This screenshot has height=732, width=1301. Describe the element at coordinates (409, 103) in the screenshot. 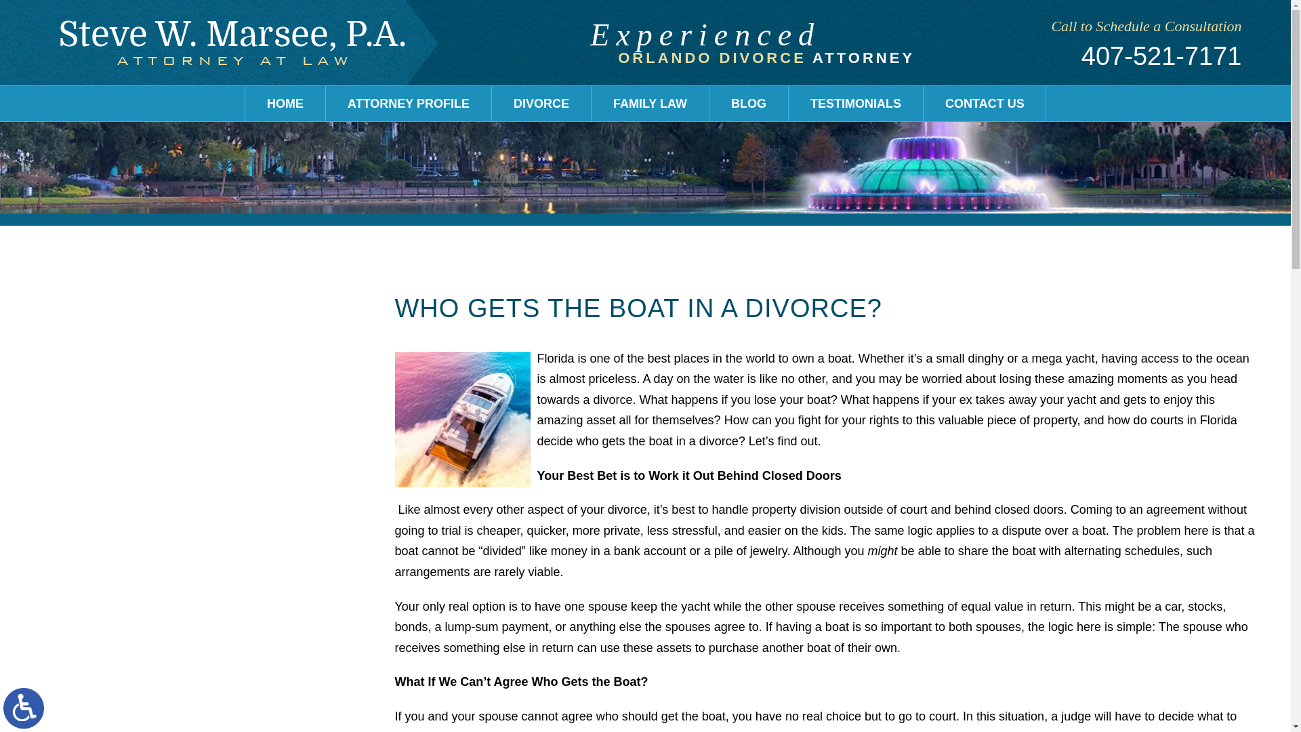

I see `ATTORNEY PROFILE` at that location.